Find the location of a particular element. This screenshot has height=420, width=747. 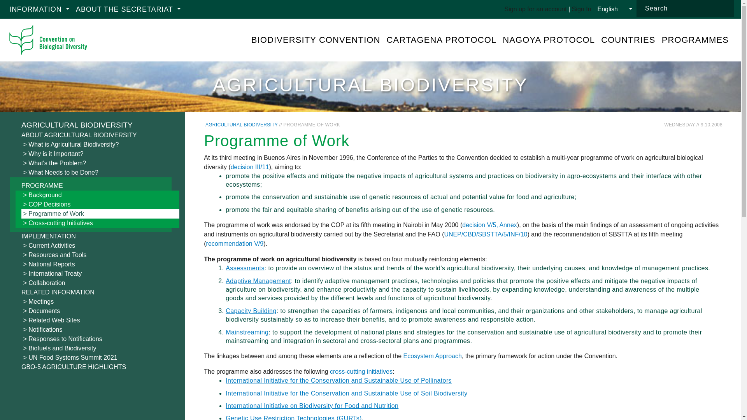

ABOUT THE SECRETARIAT is located at coordinates (128, 9).